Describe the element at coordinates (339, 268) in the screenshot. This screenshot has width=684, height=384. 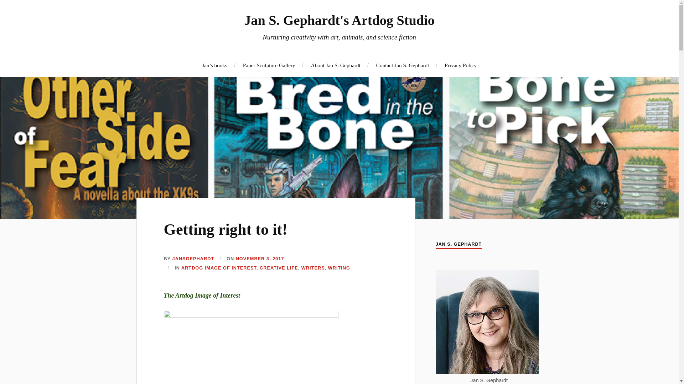
I see `WRITING` at that location.